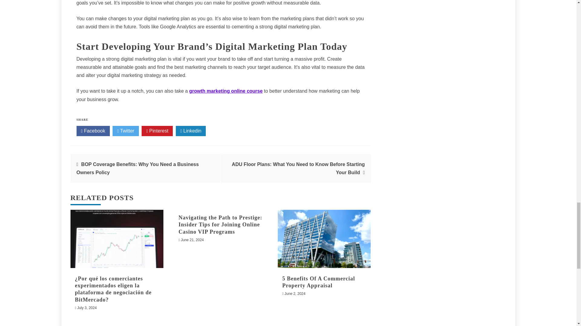  What do you see at coordinates (319, 282) in the screenshot?
I see `5 Benefits Of A Commercial Property Appraisal` at bounding box center [319, 282].